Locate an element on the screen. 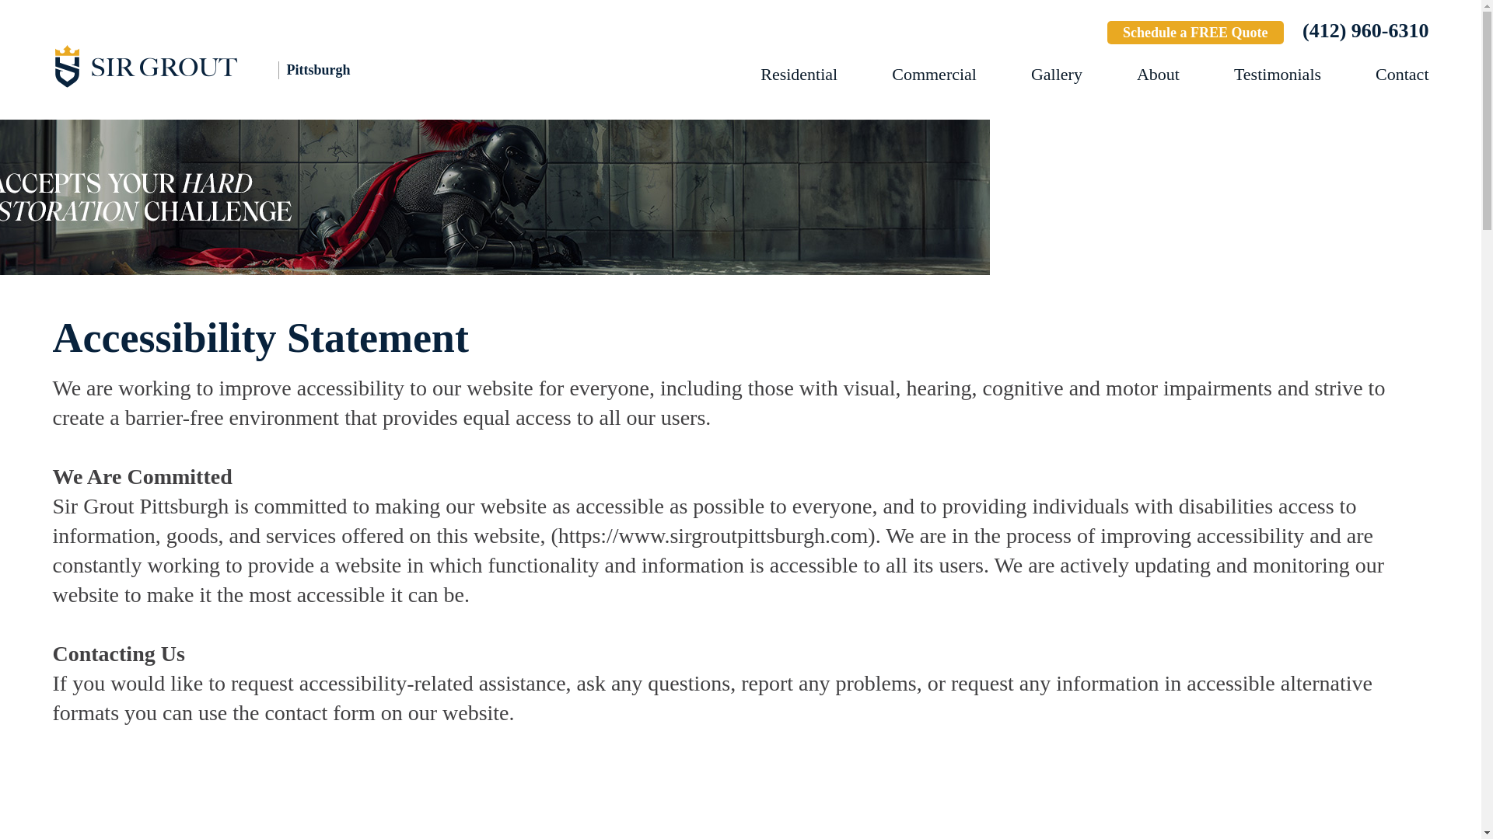  Commercial is located at coordinates (933, 75).